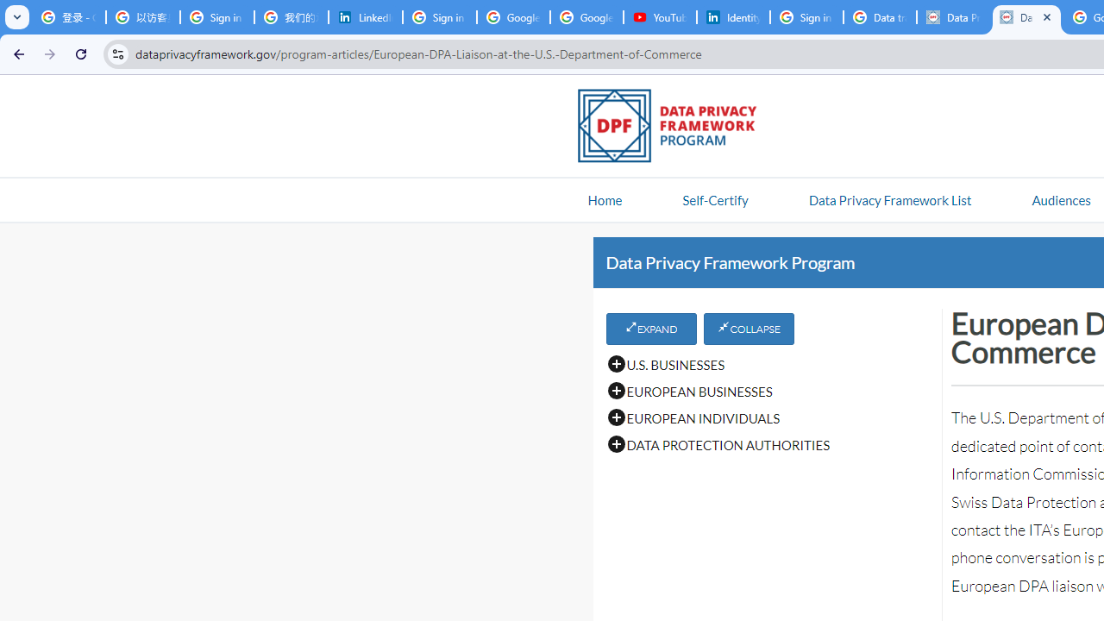 The image size is (1104, 621). I want to click on Data Privacy Framework List, so click(889, 199).